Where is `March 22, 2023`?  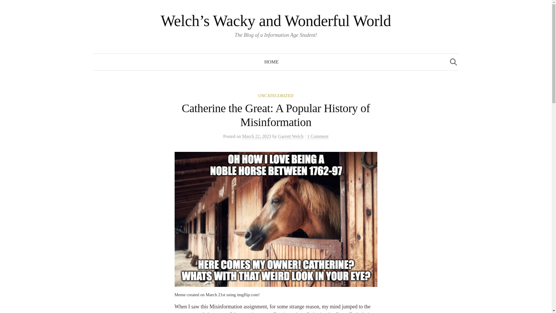 March 22, 2023 is located at coordinates (257, 136).